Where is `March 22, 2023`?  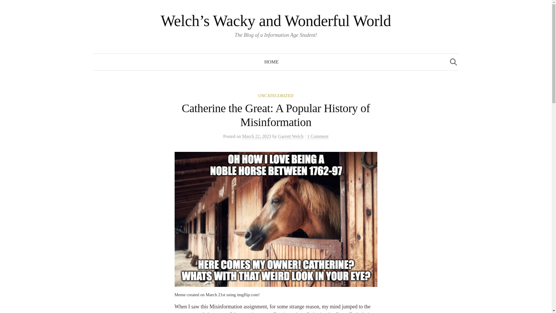 March 22, 2023 is located at coordinates (257, 136).